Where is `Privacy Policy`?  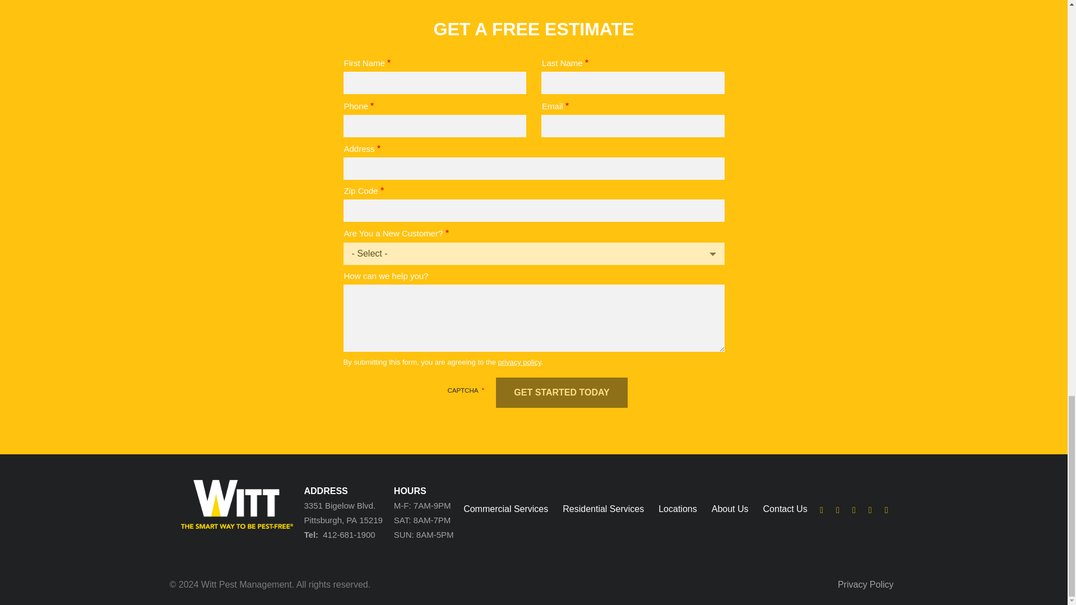
Privacy Policy is located at coordinates (866, 585).